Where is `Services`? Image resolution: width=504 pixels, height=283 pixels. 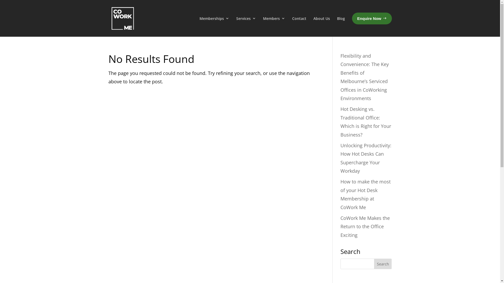 Services is located at coordinates (246, 26).